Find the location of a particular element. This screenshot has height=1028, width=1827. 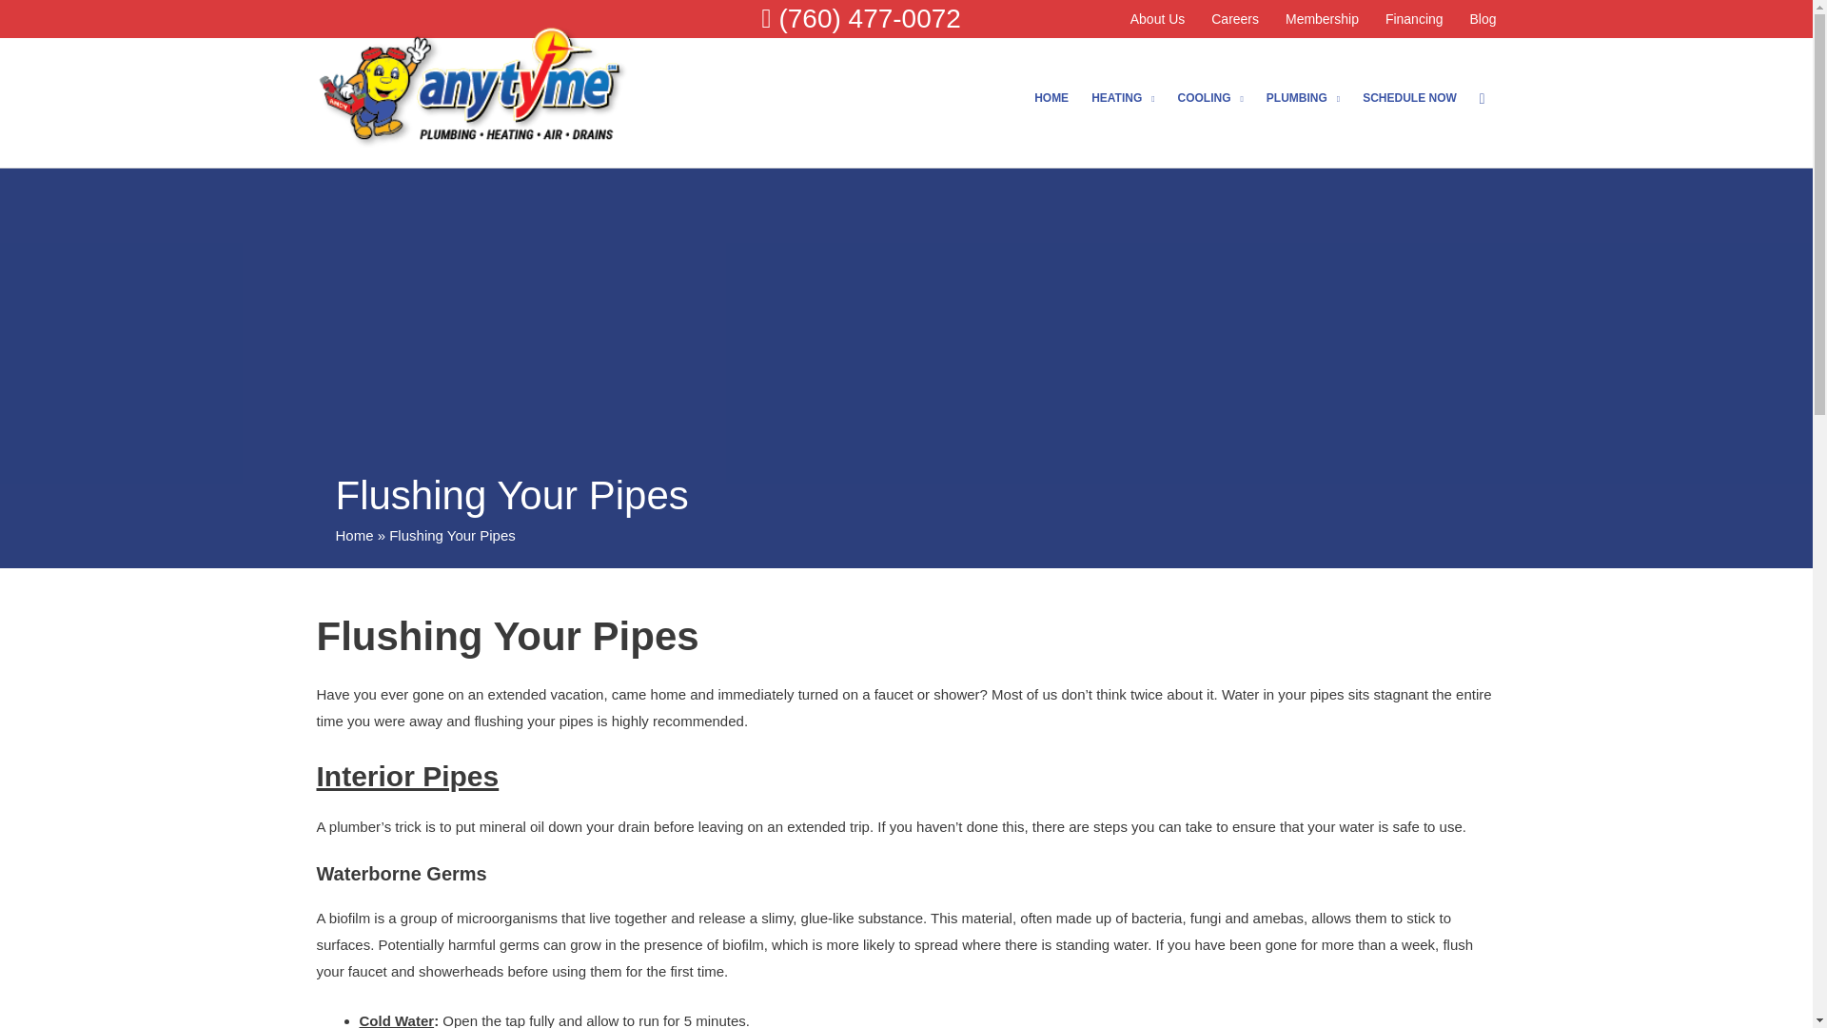

SCHEDULE NOW is located at coordinates (1410, 97).